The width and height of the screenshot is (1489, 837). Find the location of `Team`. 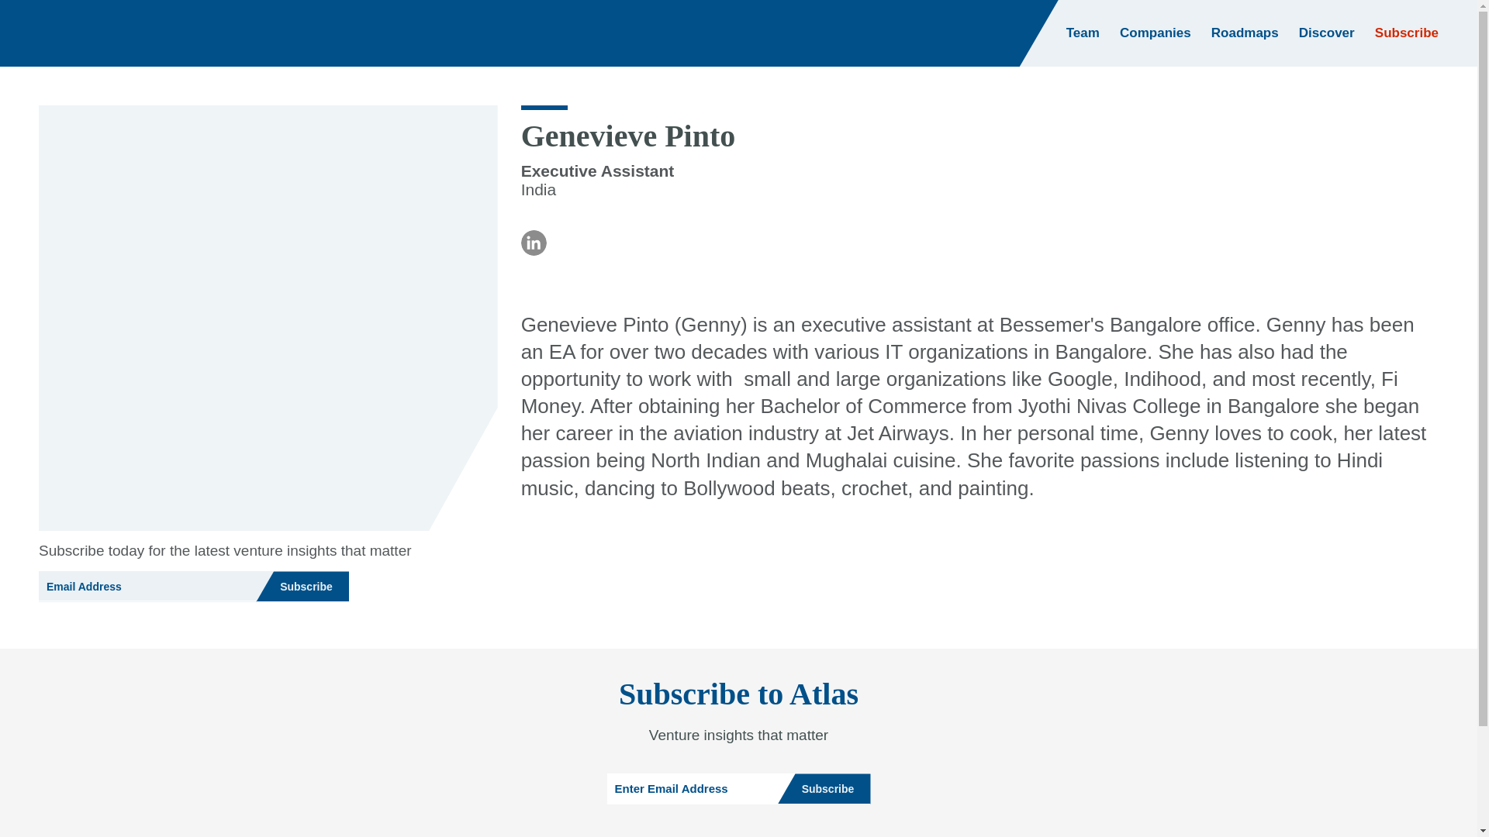

Team is located at coordinates (1083, 33).